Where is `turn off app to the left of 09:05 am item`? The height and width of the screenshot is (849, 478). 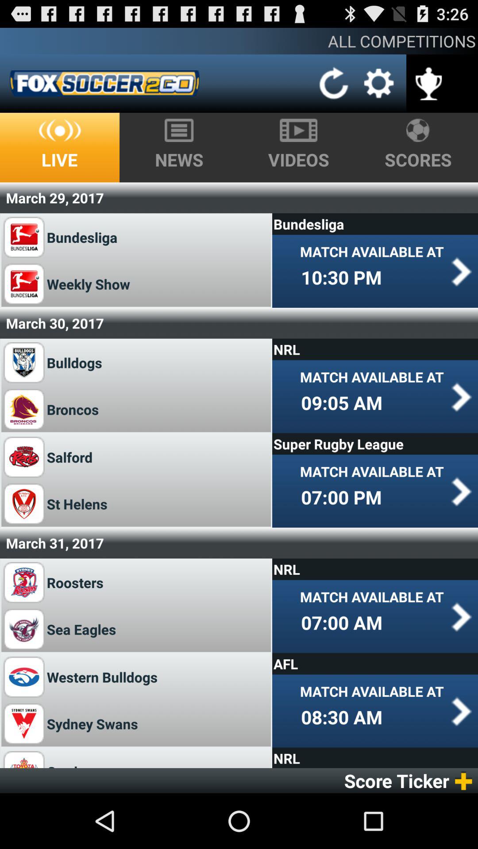 turn off app to the left of 09:05 am item is located at coordinates (74, 409).